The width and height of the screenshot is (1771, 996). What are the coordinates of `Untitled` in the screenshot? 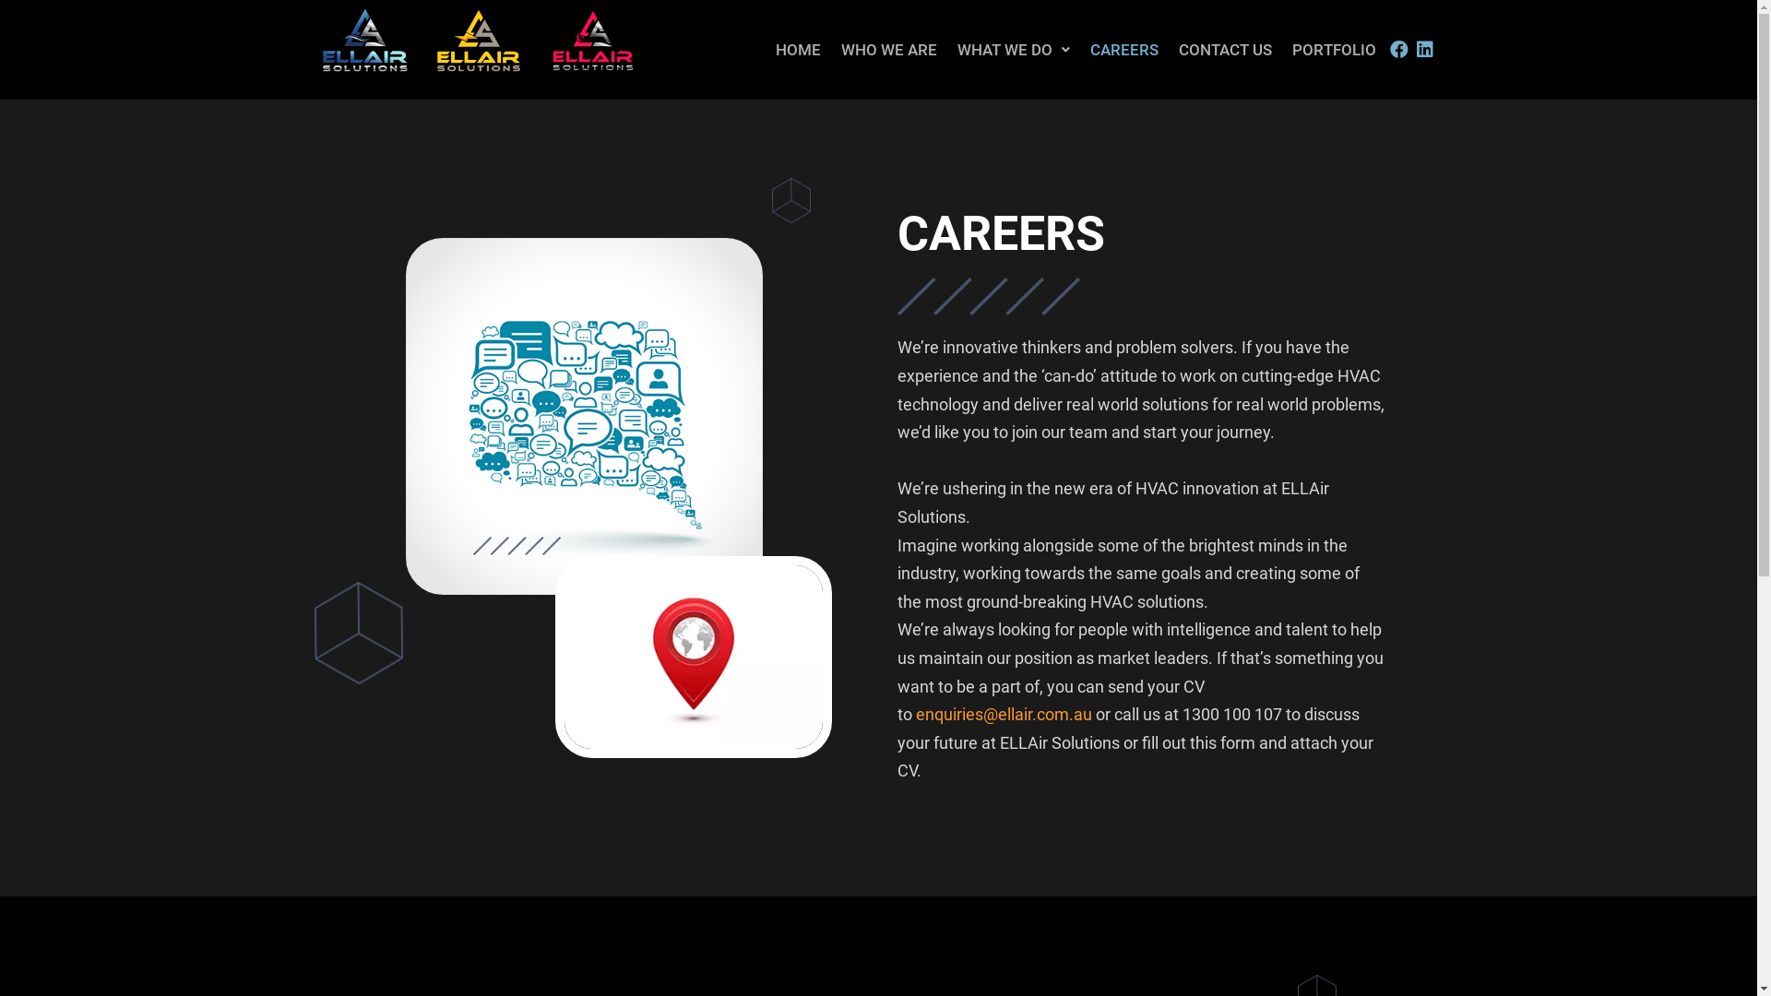 It's located at (593, 41).